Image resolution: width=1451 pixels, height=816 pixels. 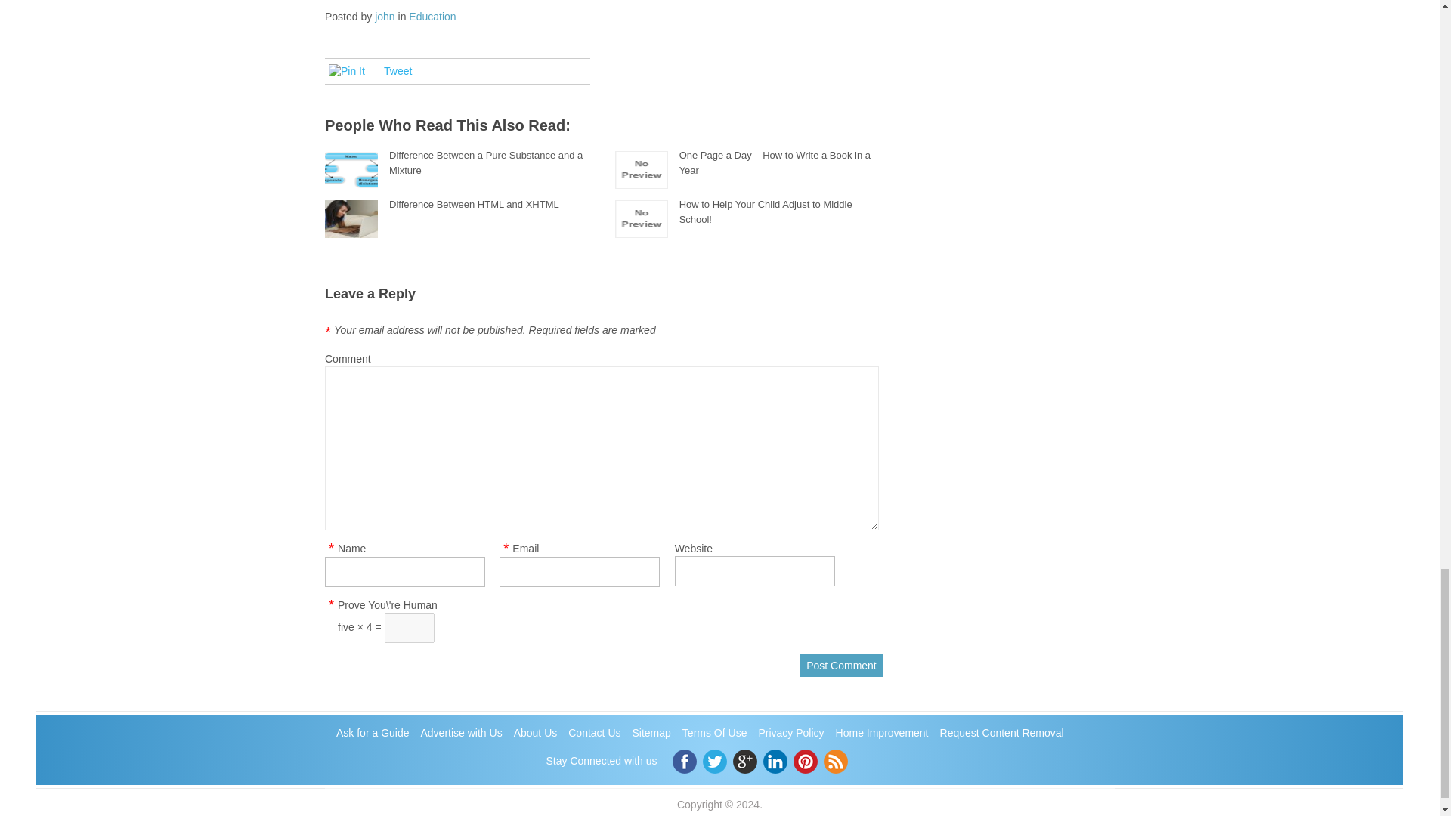 What do you see at coordinates (473, 204) in the screenshot?
I see `Difference Between HTML and XHTML` at bounding box center [473, 204].